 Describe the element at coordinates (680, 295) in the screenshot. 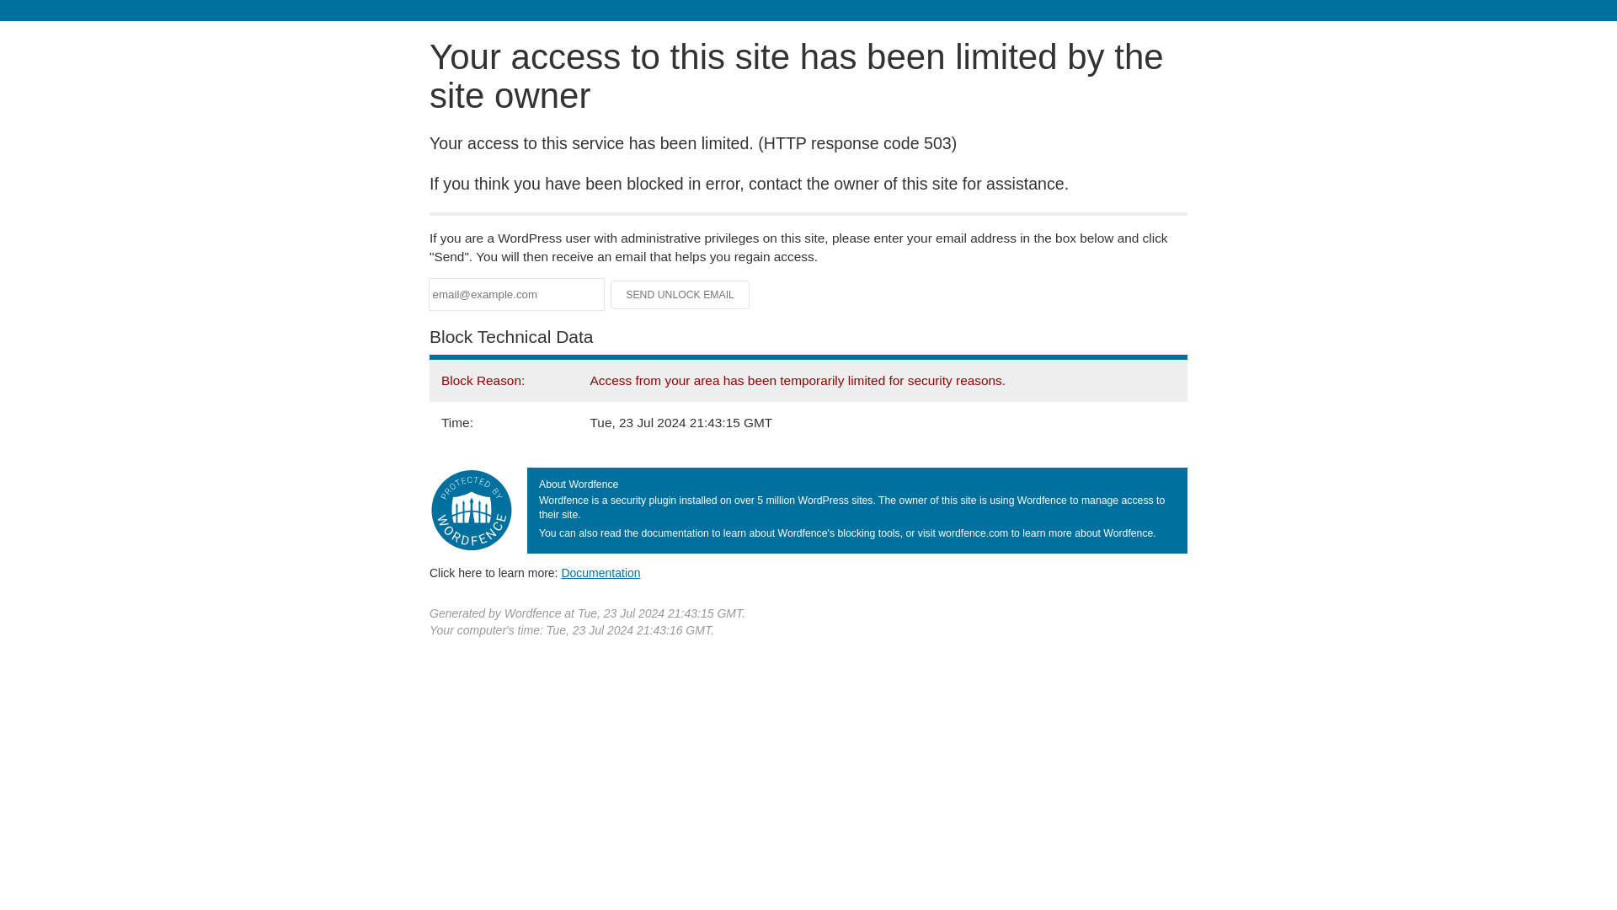

I see `Send Unlock Email` at that location.